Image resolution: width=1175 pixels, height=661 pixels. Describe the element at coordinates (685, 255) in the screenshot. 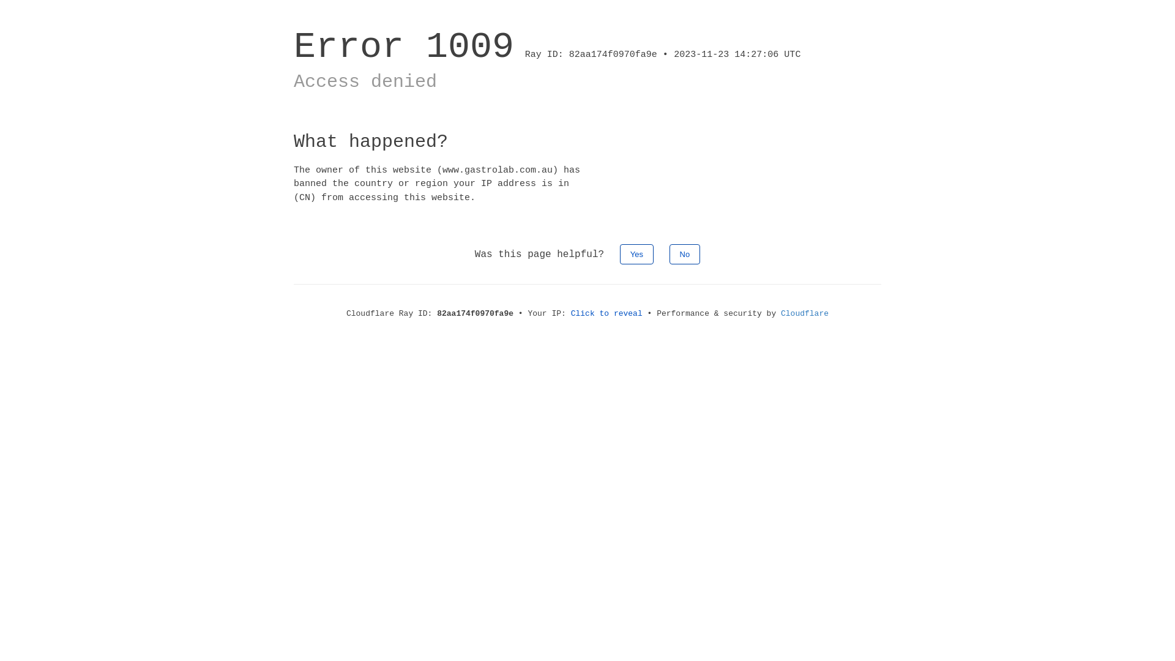

I see `No` at that location.